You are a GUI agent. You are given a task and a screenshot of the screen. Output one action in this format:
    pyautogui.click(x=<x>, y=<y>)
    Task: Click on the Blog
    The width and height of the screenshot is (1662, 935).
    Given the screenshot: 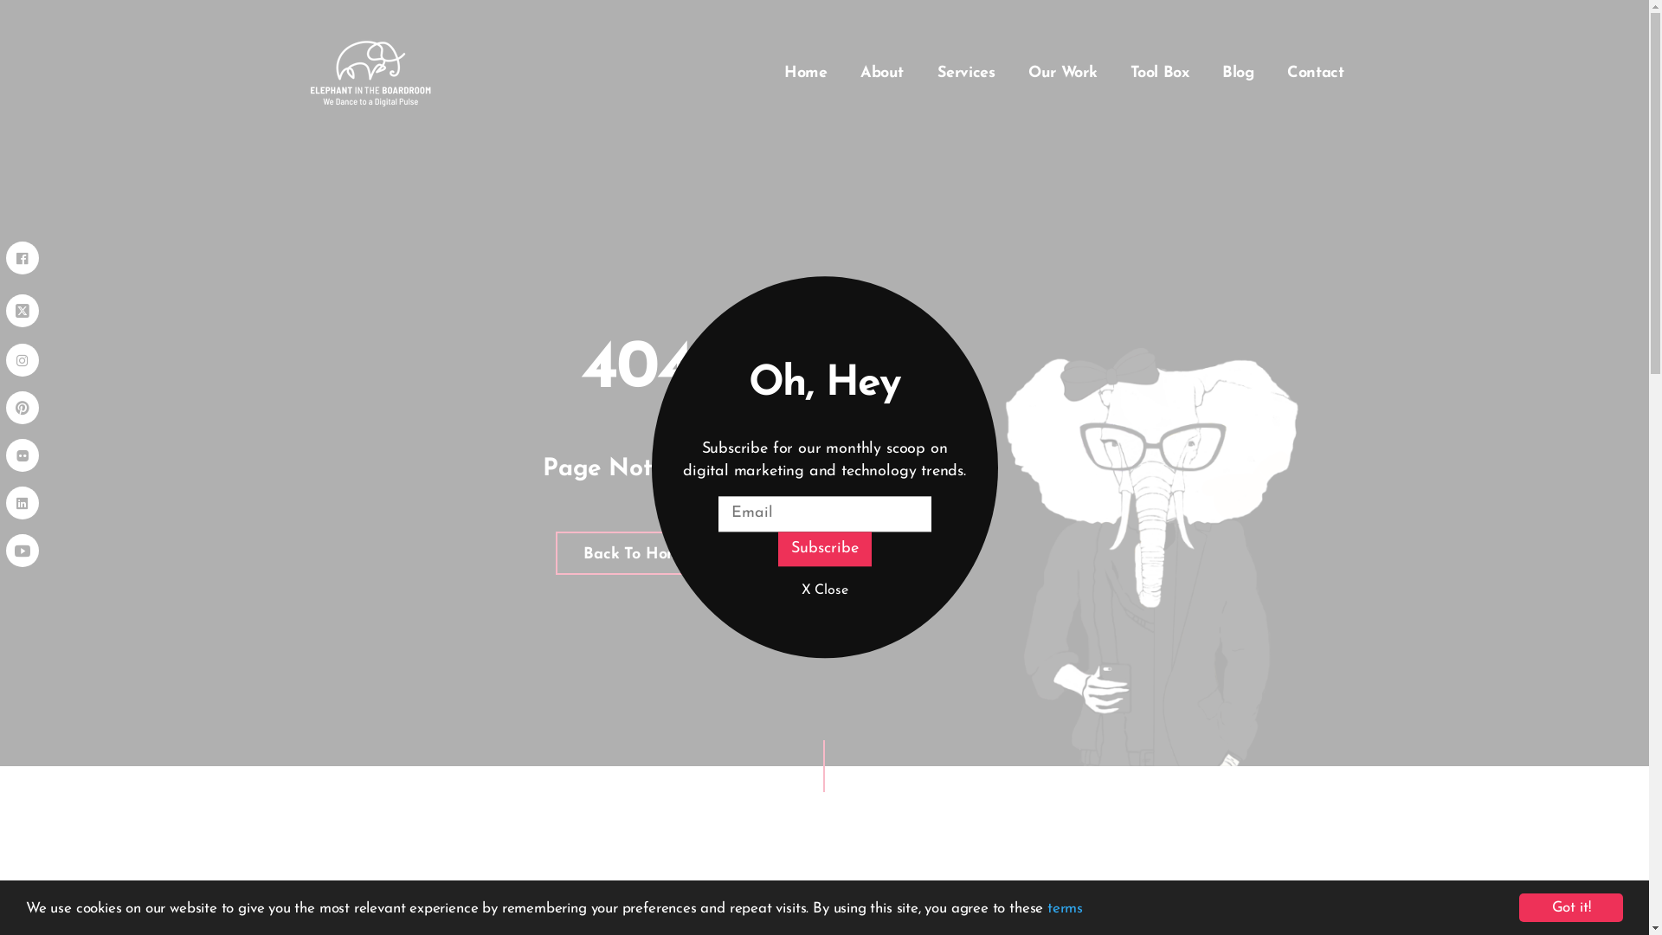 What is the action you would take?
    pyautogui.click(x=1238, y=73)
    